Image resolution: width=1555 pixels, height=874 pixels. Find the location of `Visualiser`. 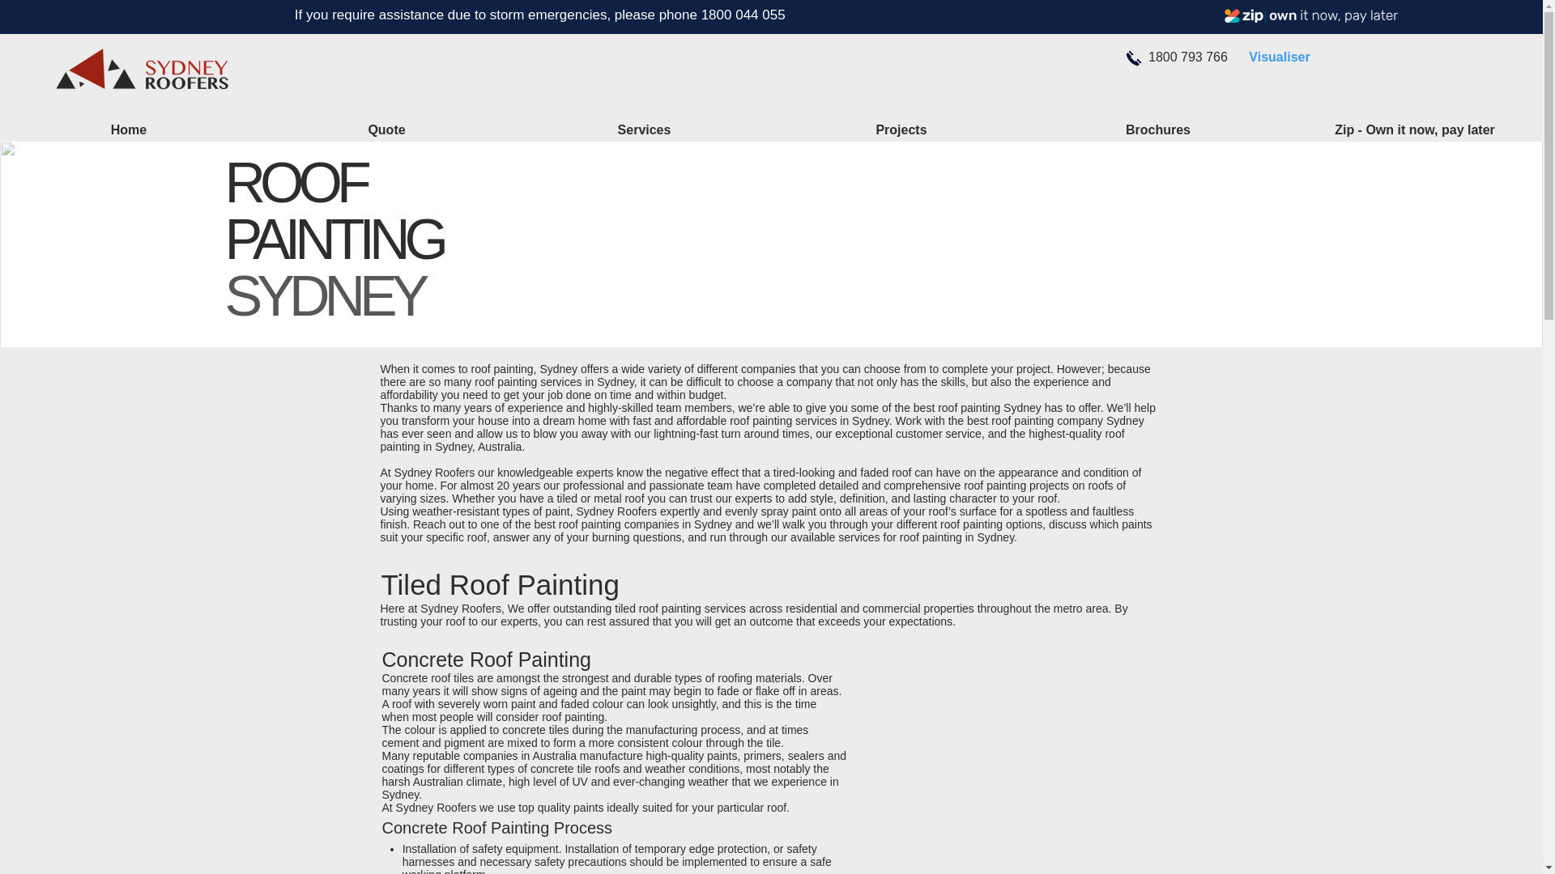

Visualiser is located at coordinates (1278, 57).